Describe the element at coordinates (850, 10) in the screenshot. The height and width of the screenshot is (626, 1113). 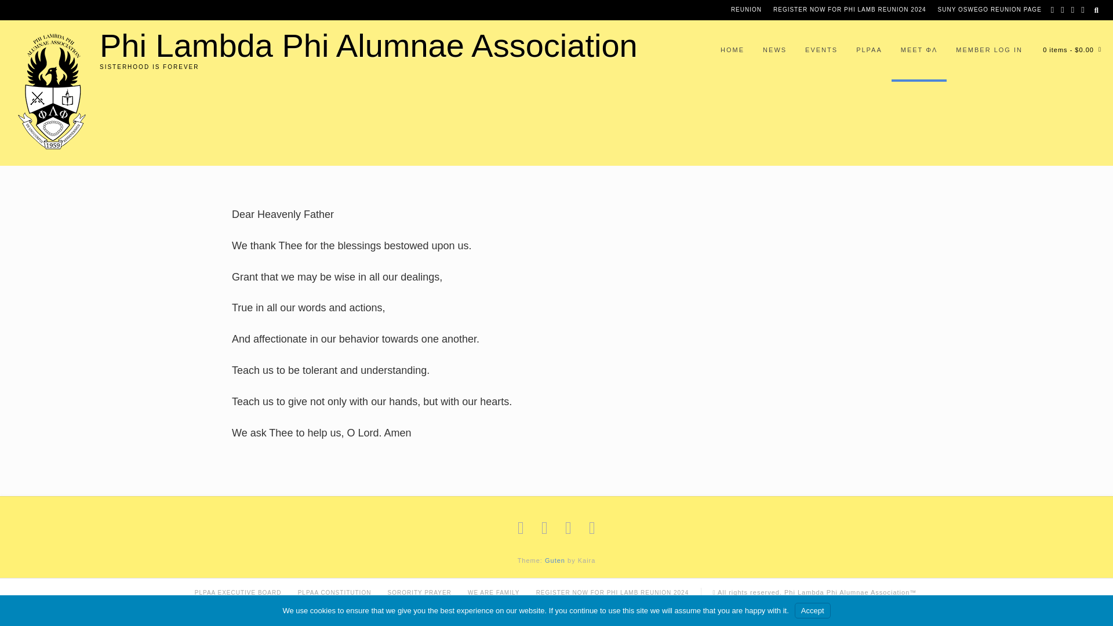
I see `REGISTER NOW FOR PHI LAMB REUNION 2024` at that location.